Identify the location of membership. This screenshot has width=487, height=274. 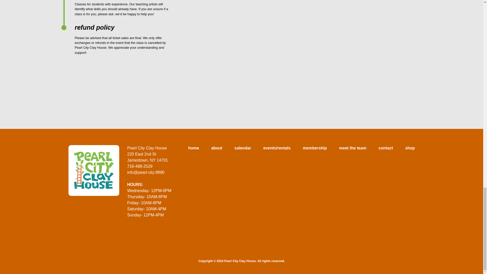
(315, 148).